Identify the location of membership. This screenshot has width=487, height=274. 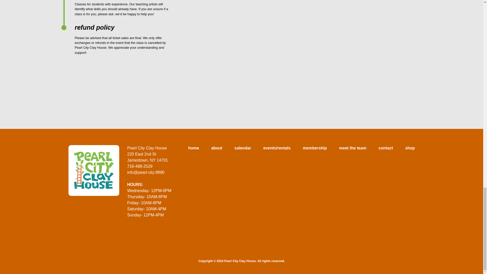
(315, 148).